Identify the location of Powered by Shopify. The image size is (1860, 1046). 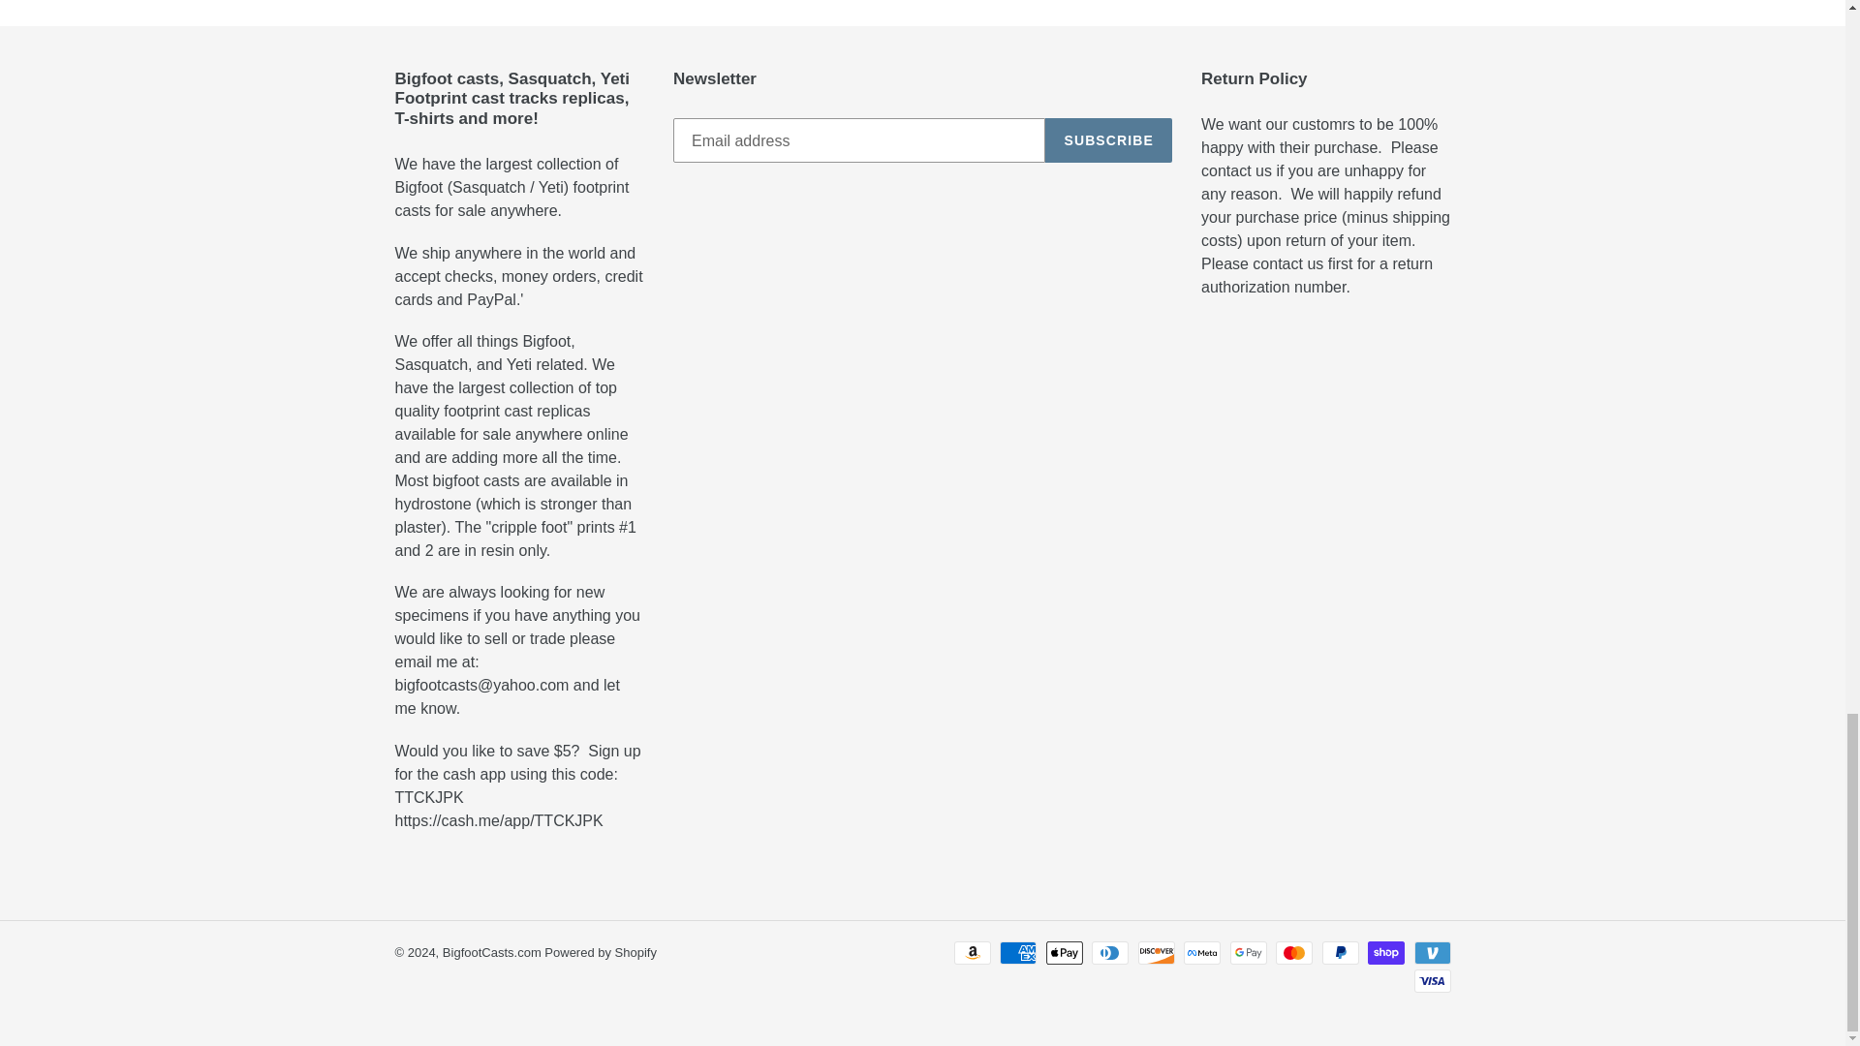
(601, 953).